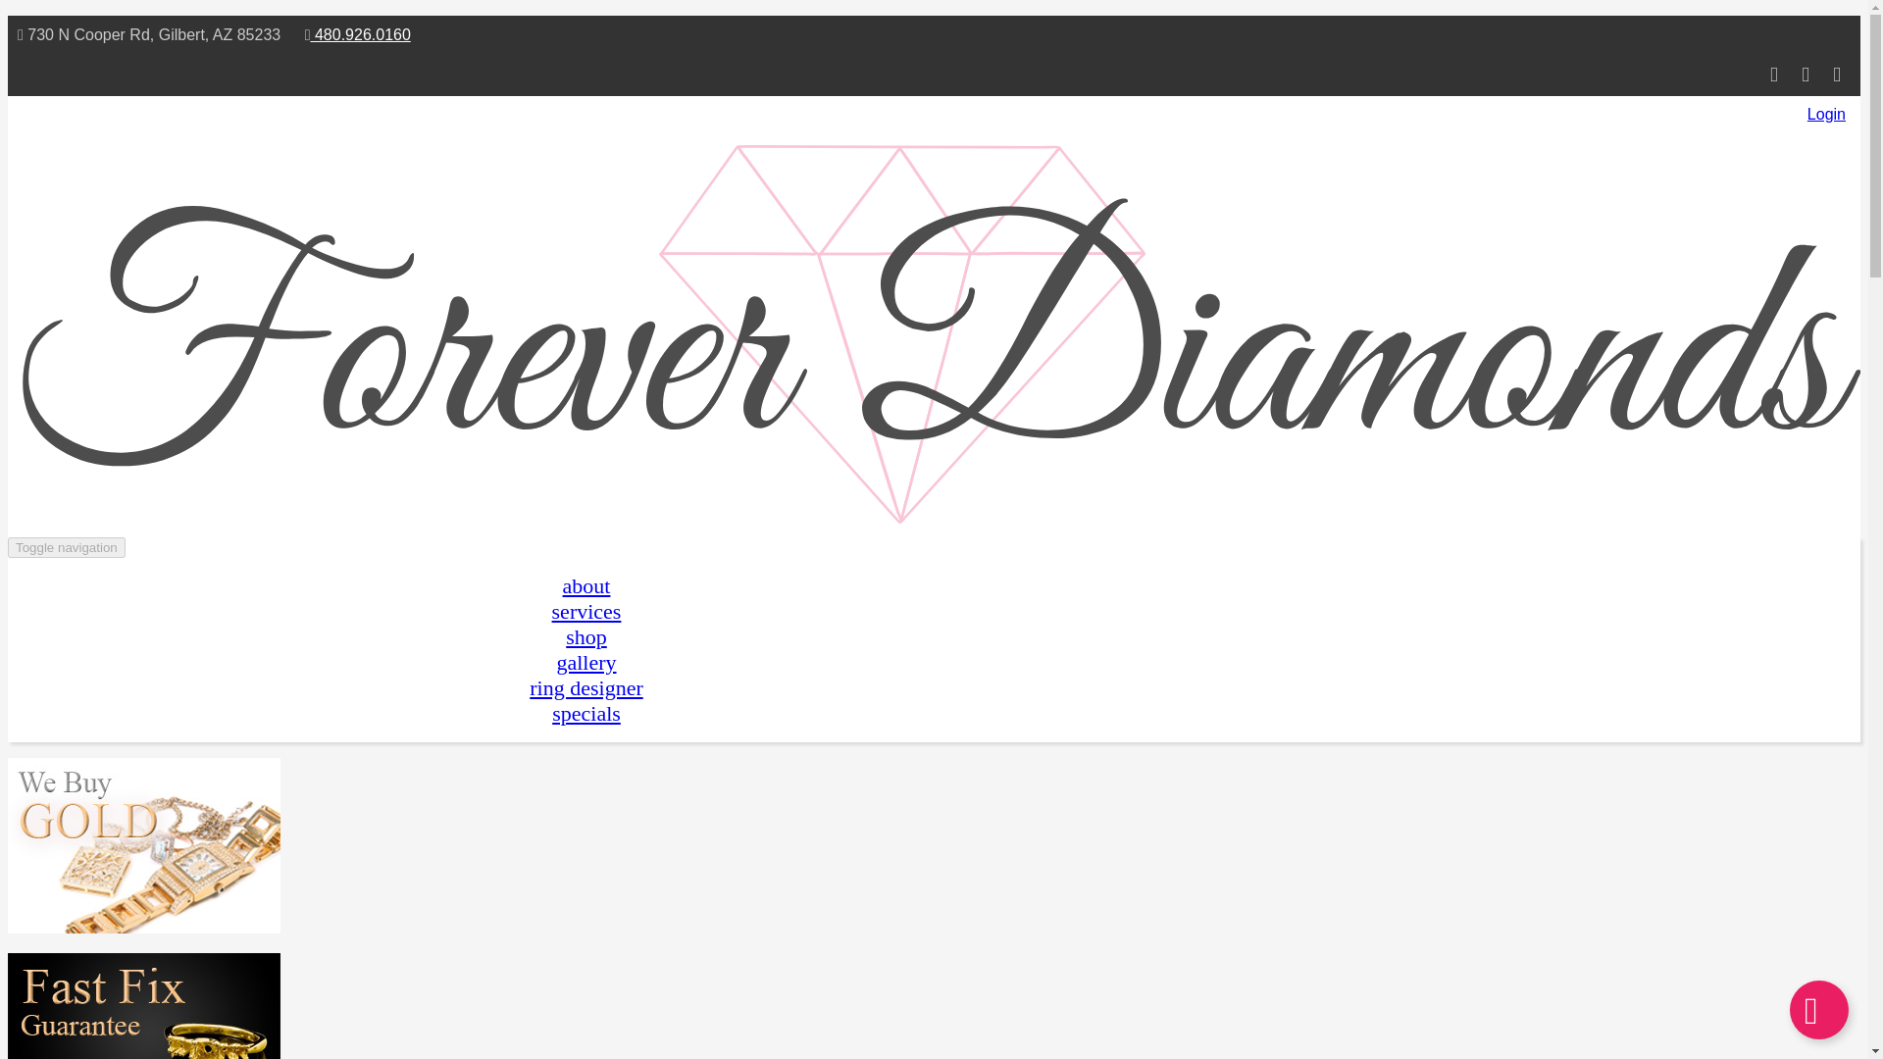  Describe the element at coordinates (586, 586) in the screenshot. I see `about` at that location.